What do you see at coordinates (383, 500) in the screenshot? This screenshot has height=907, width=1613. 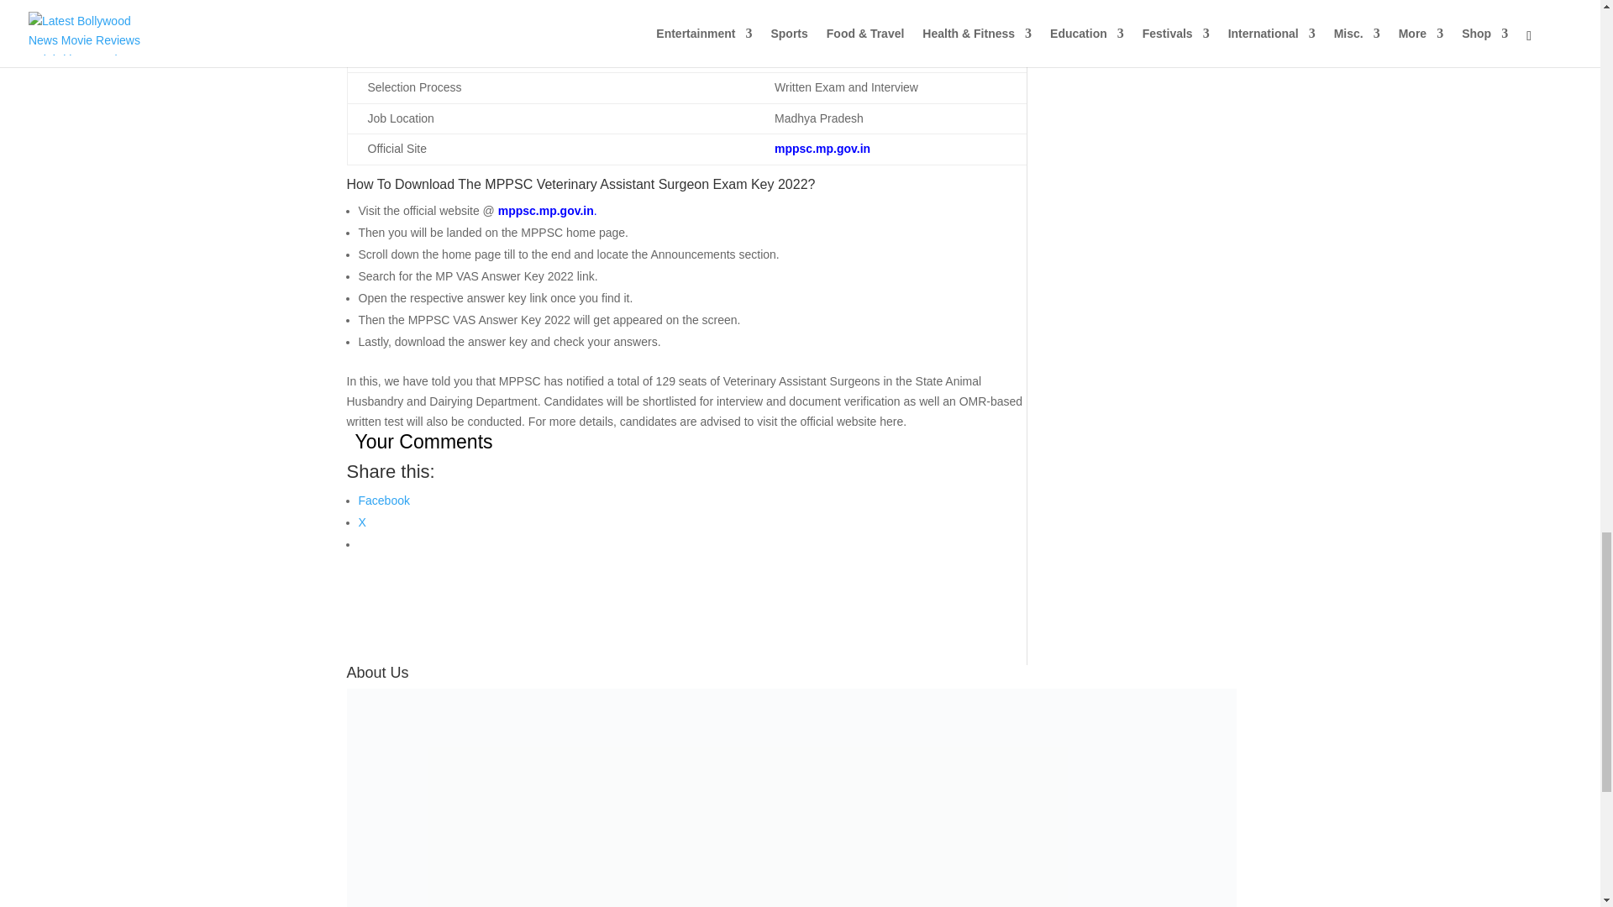 I see `Click to share on Facebook` at bounding box center [383, 500].